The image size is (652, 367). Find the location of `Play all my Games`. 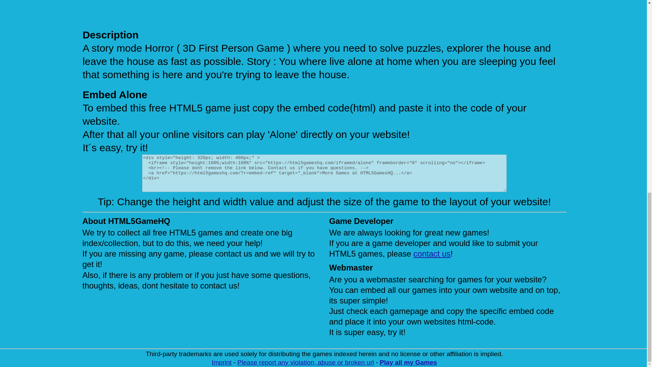

Play all my Games is located at coordinates (408, 362).